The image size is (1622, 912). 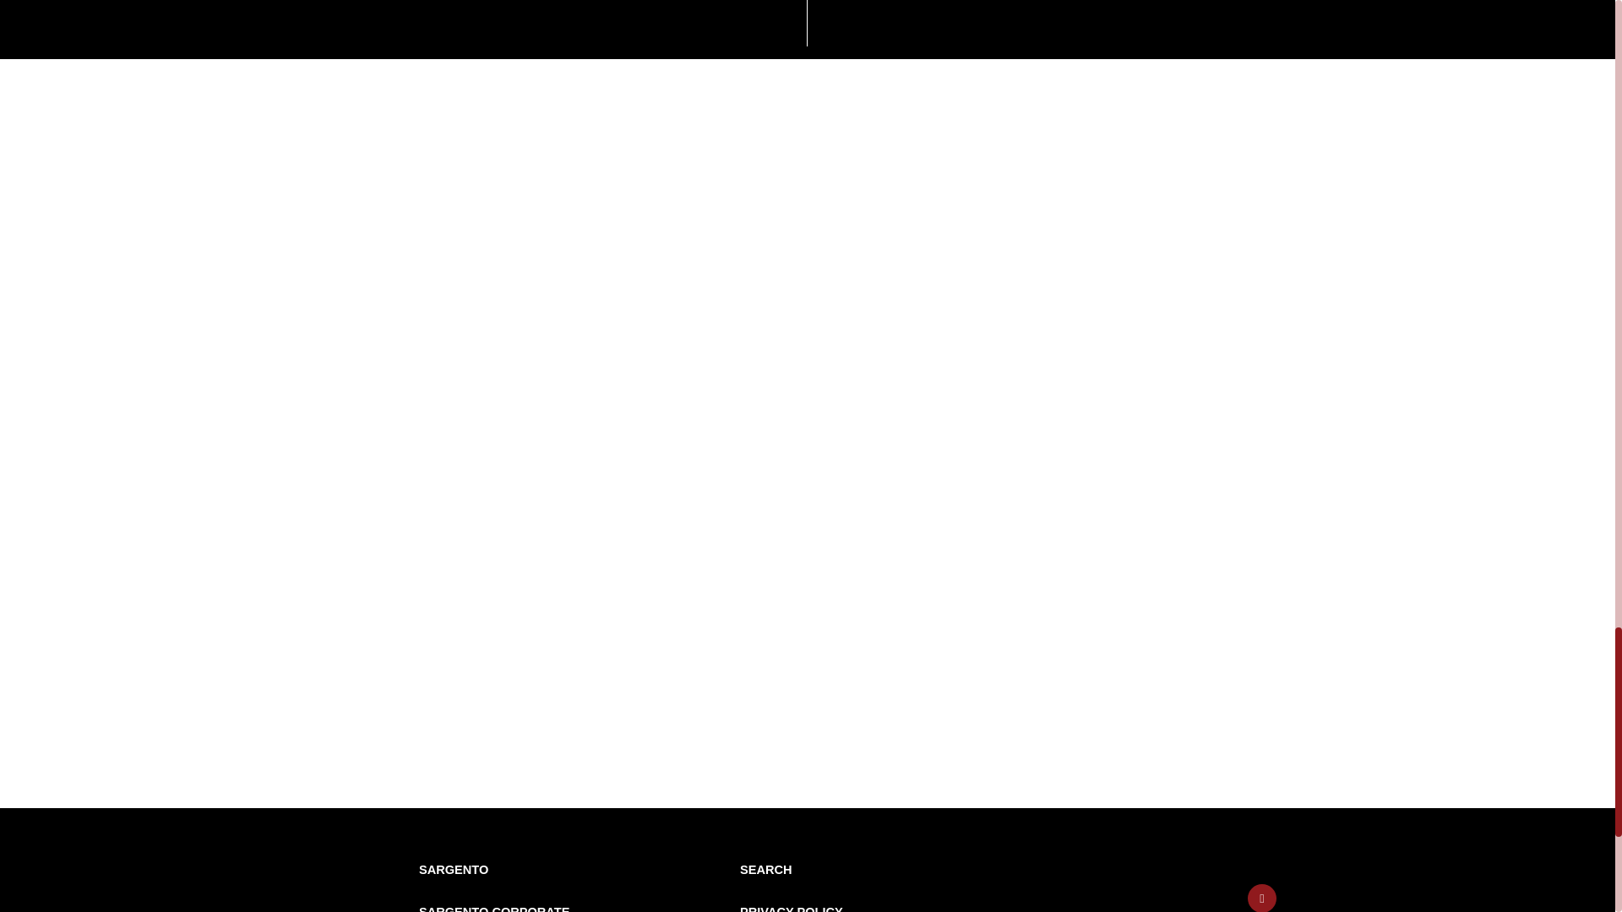 I want to click on Go to the Privacy Policy page, so click(x=791, y=909).